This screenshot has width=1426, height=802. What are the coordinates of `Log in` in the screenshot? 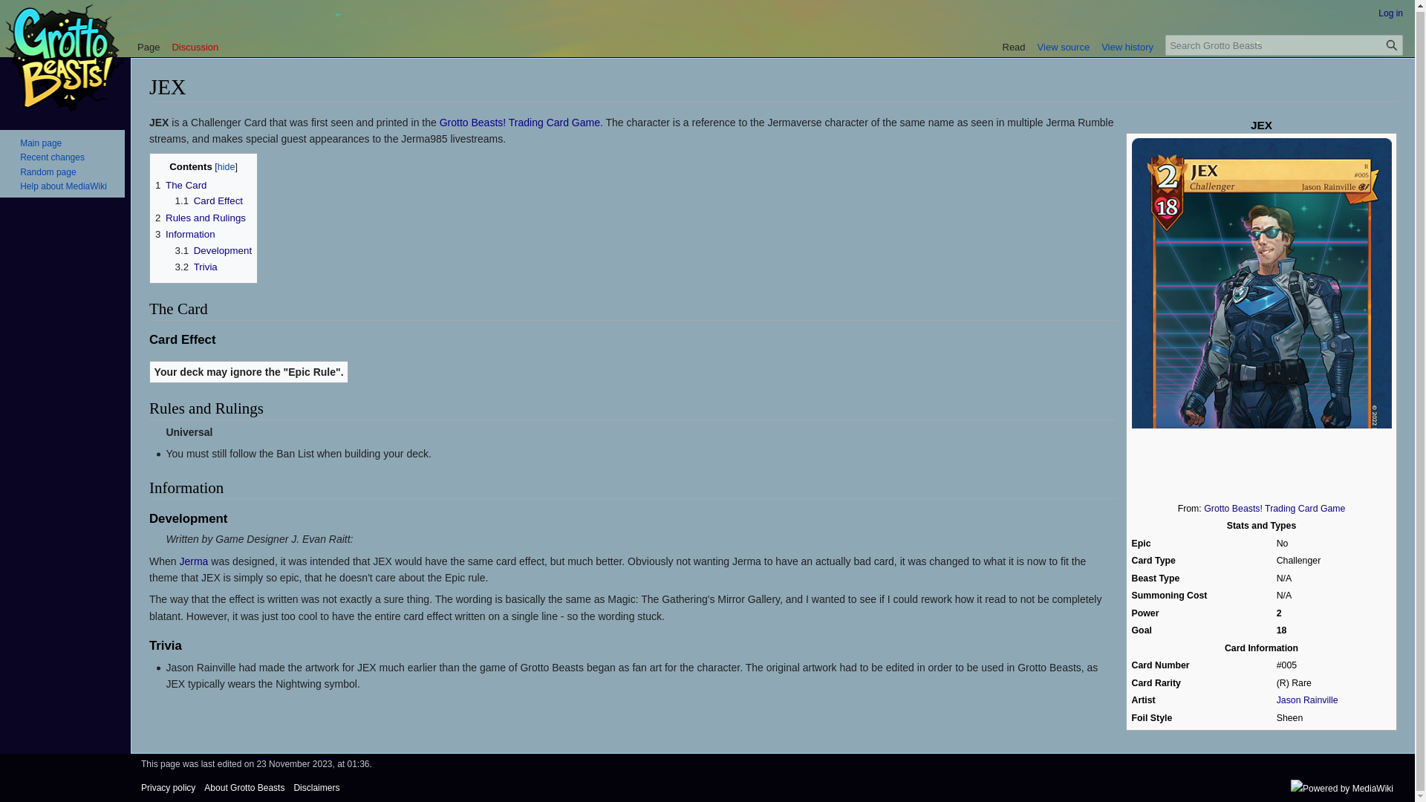 It's located at (1390, 13).